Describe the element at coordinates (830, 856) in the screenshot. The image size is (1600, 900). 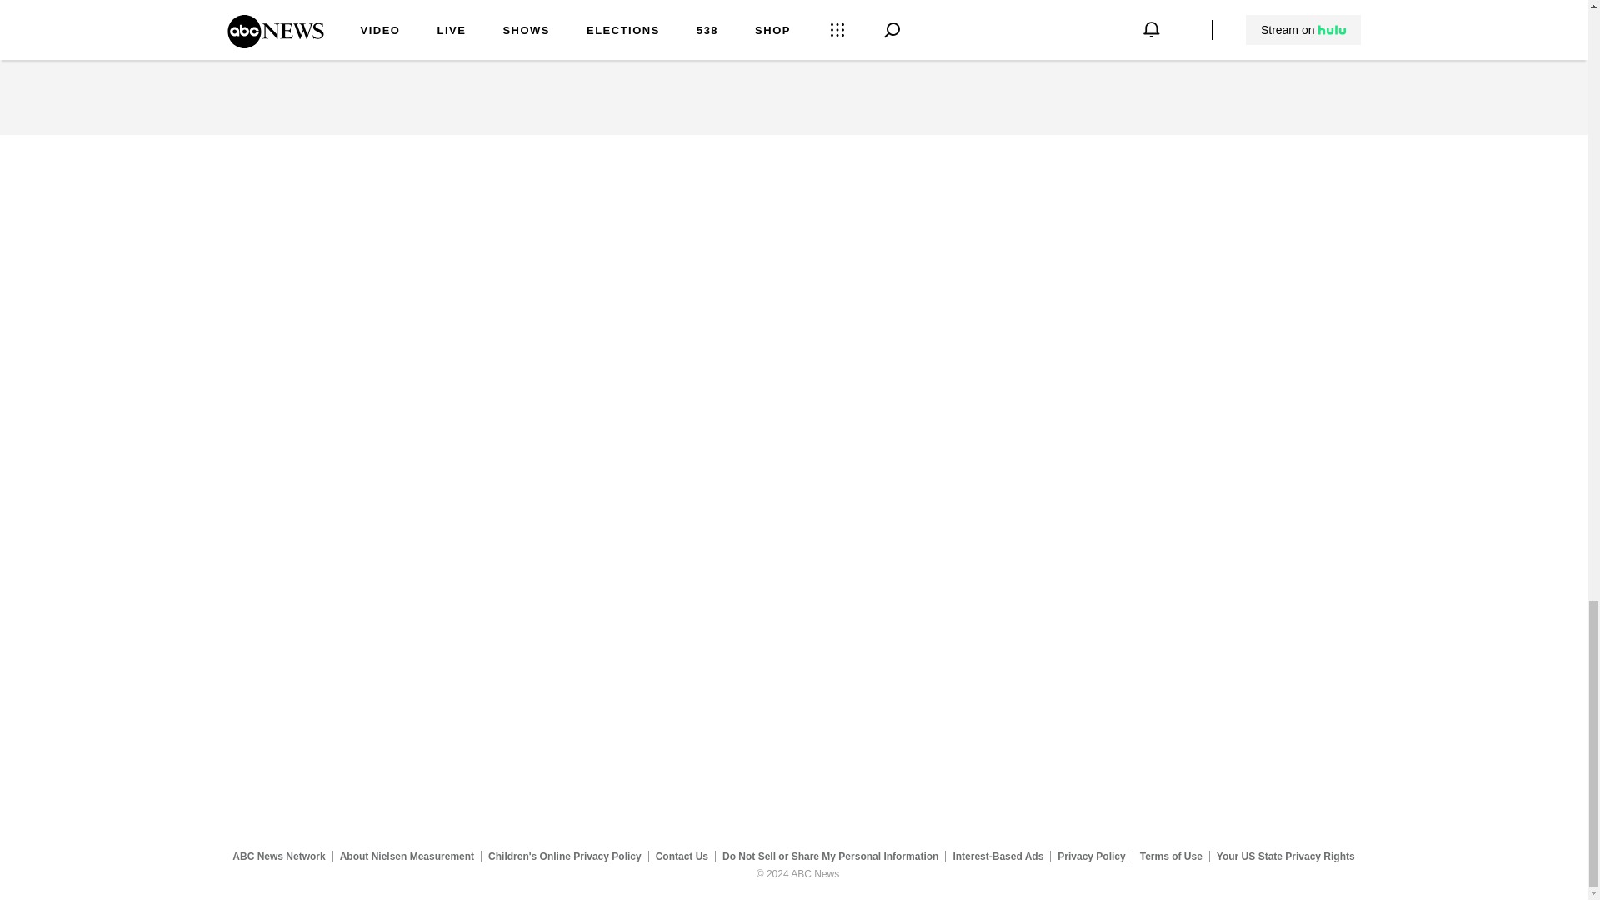
I see `Do Not Sell or Share My Personal Information` at that location.